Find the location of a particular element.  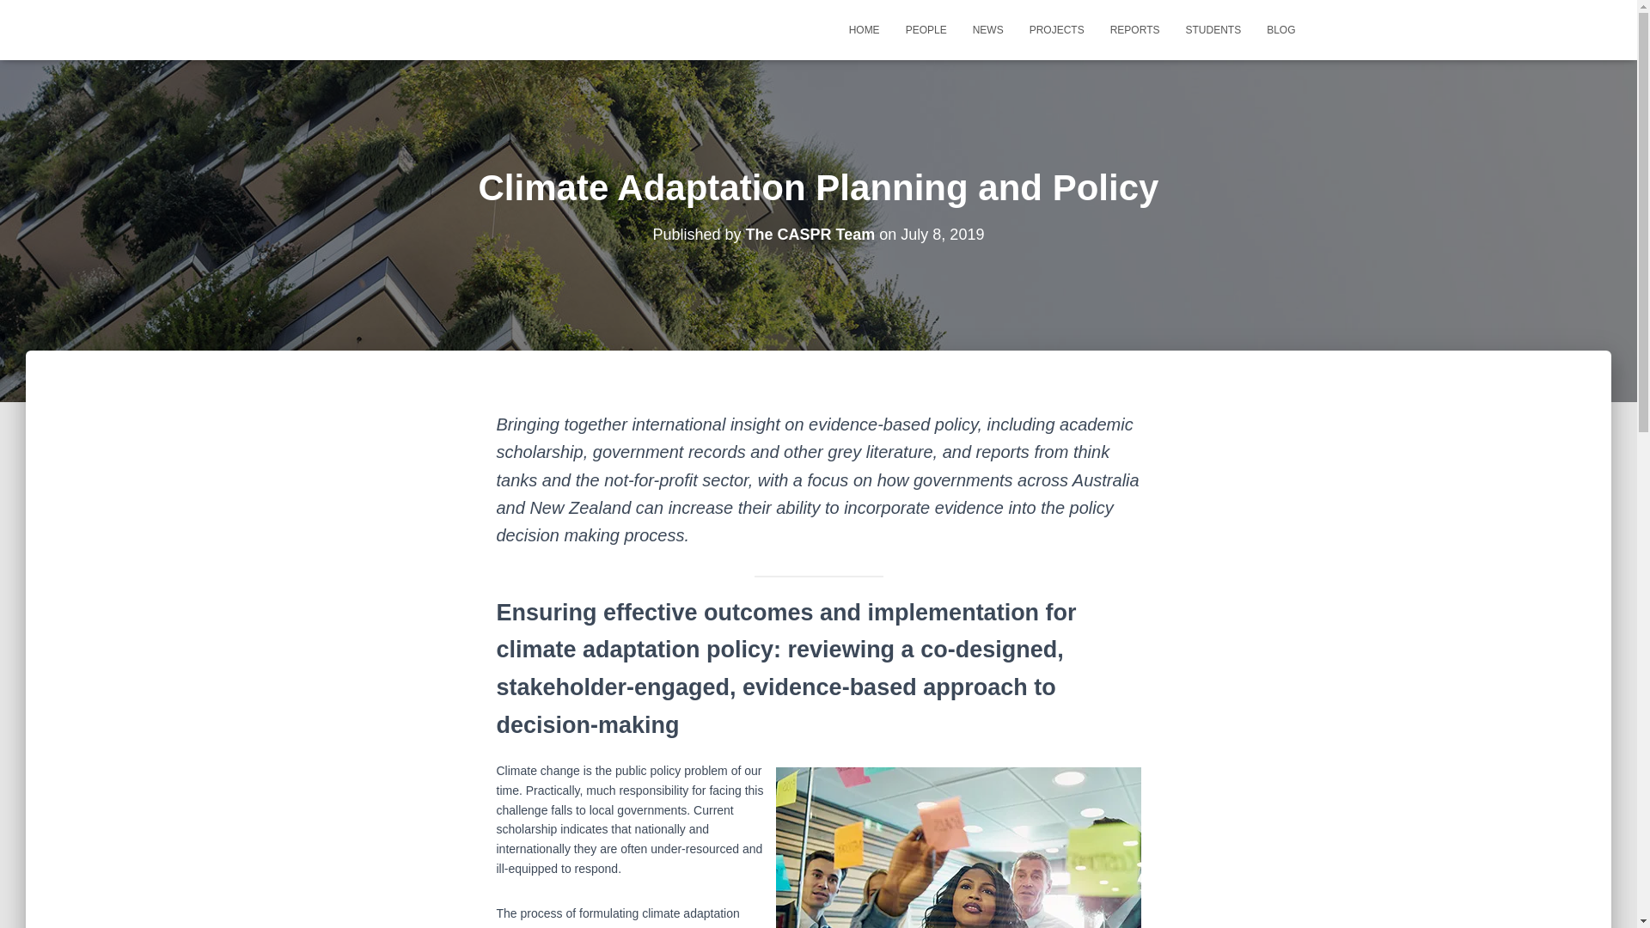

STUDENTS is located at coordinates (1213, 29).